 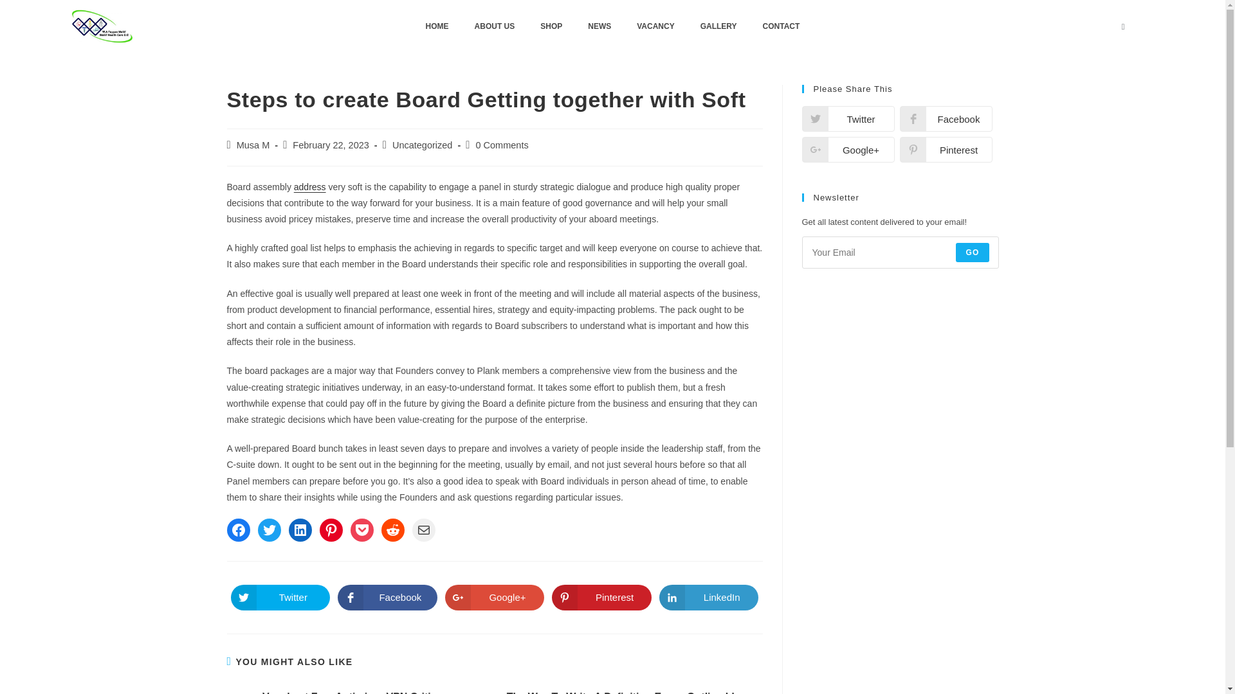 I want to click on Share on Facebook, so click(x=945, y=119).